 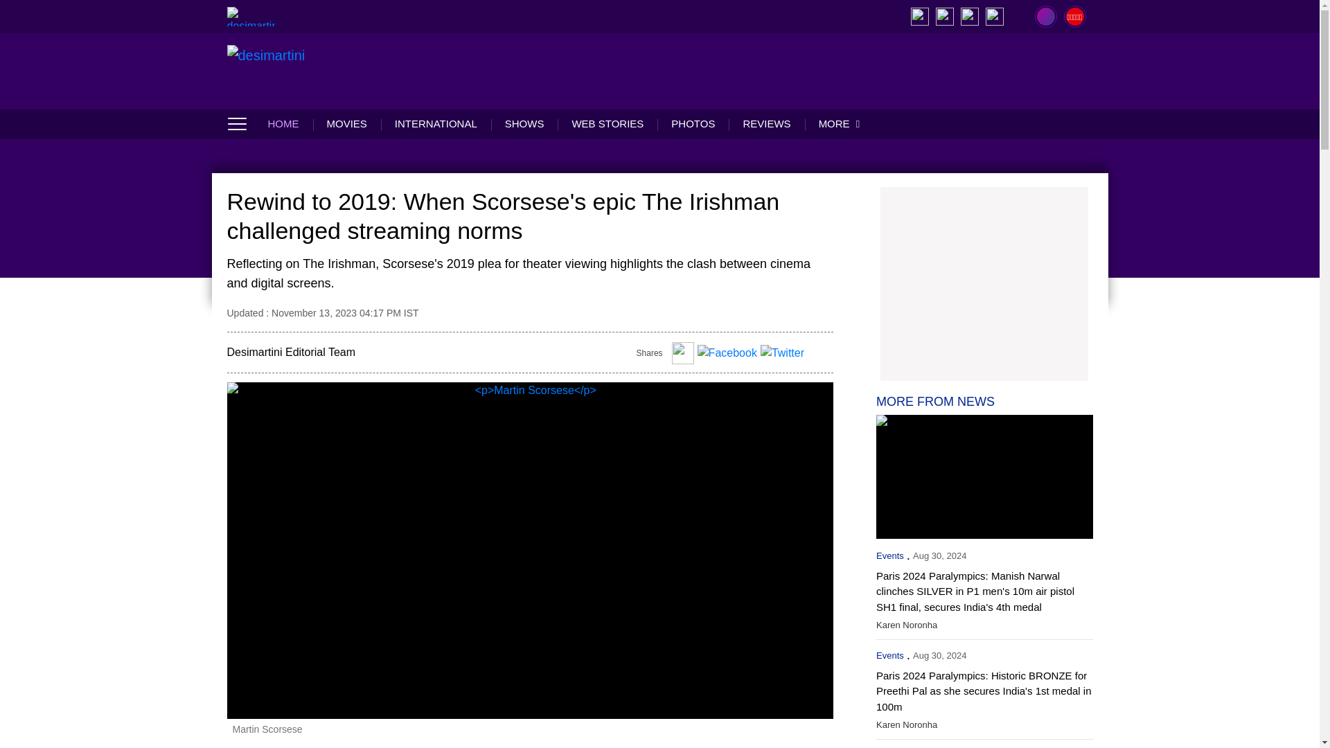 What do you see at coordinates (251, 16) in the screenshot?
I see `desimartini` at bounding box center [251, 16].